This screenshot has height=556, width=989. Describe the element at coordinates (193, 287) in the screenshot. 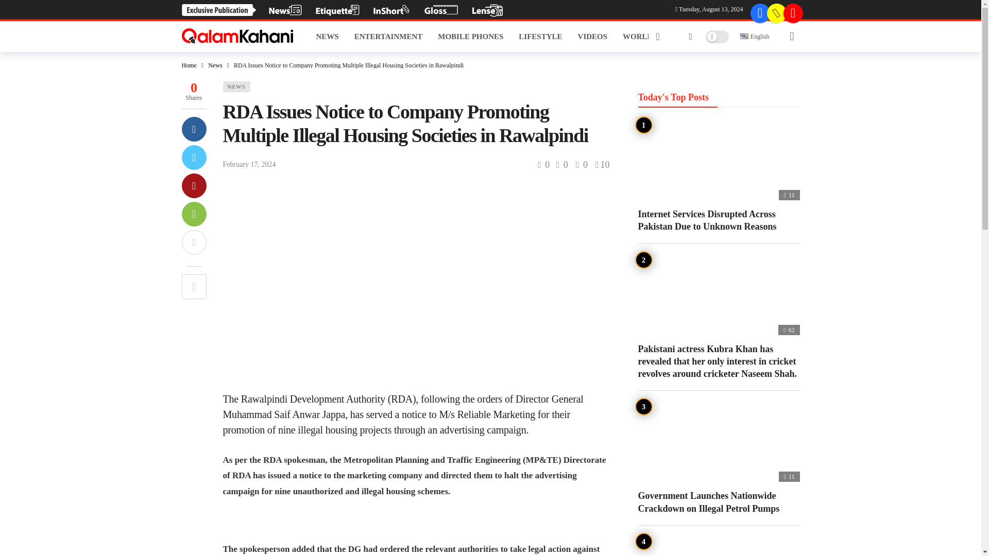

I see `Add Bookmark` at that location.